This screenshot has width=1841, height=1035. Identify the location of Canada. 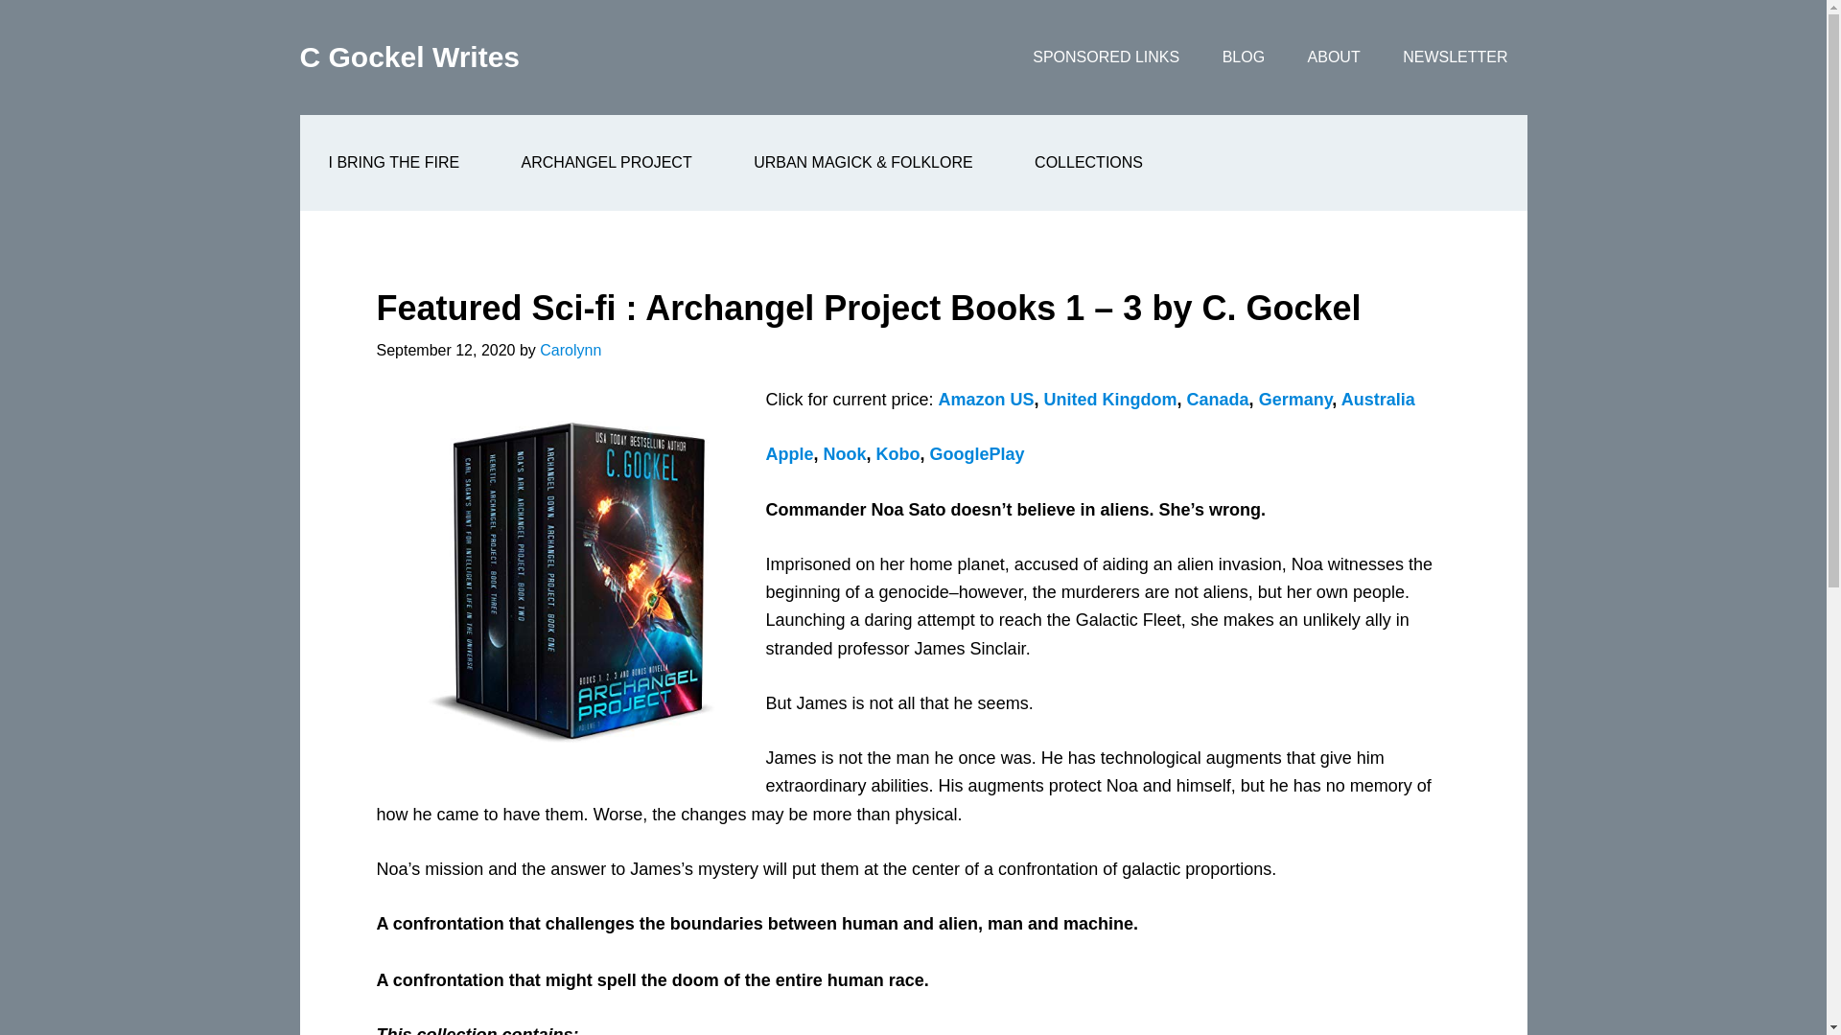
(1218, 399).